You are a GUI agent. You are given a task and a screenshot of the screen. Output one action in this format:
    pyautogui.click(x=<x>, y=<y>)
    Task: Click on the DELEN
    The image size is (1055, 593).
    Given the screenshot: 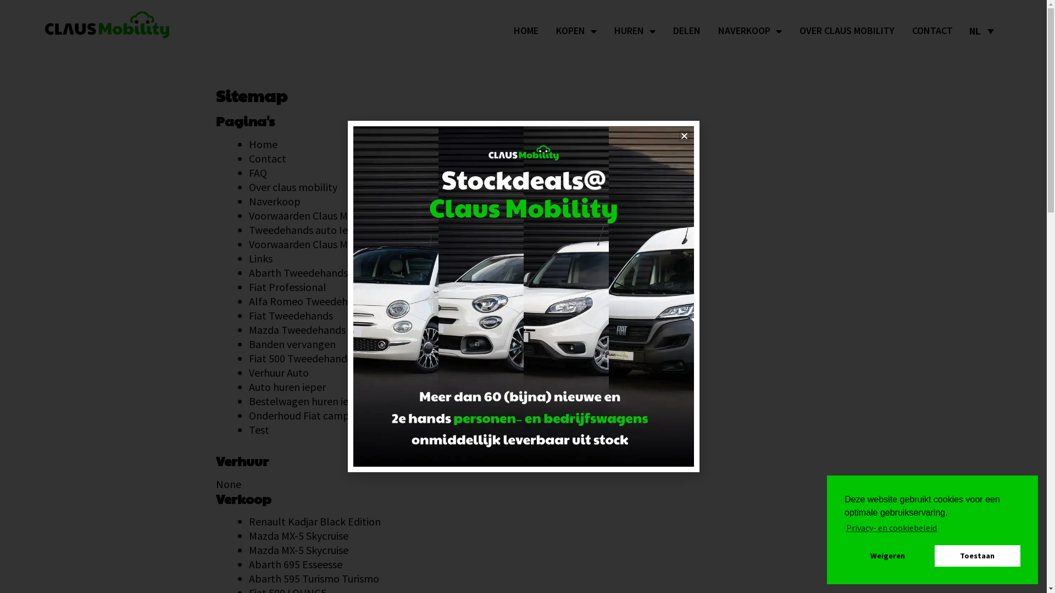 What is the action you would take?
    pyautogui.click(x=687, y=31)
    